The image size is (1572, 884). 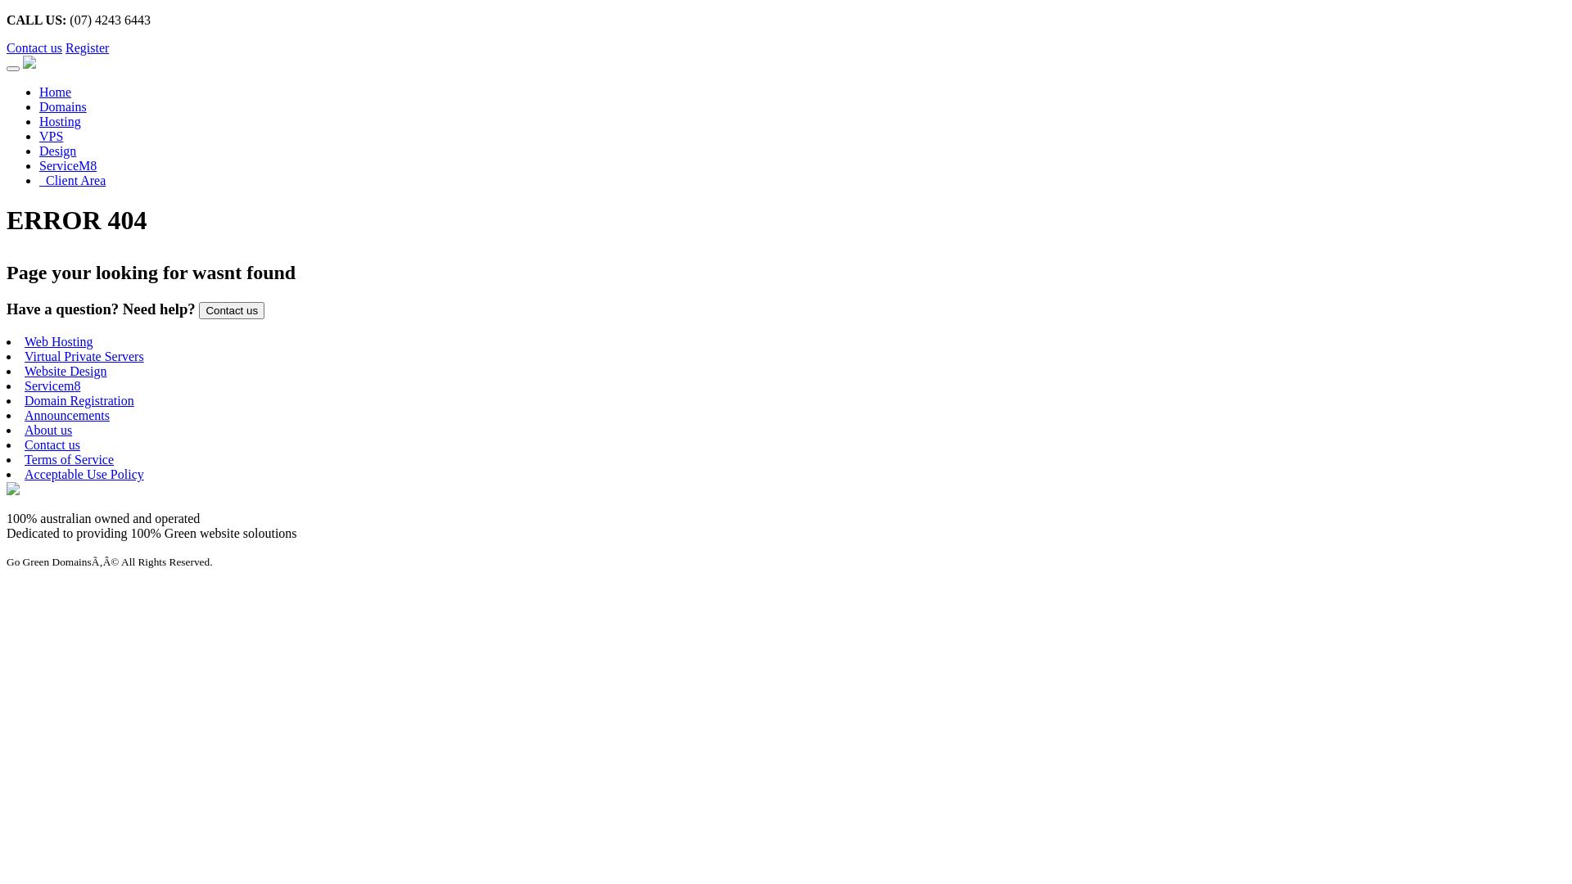 What do you see at coordinates (57, 151) in the screenshot?
I see `Design` at bounding box center [57, 151].